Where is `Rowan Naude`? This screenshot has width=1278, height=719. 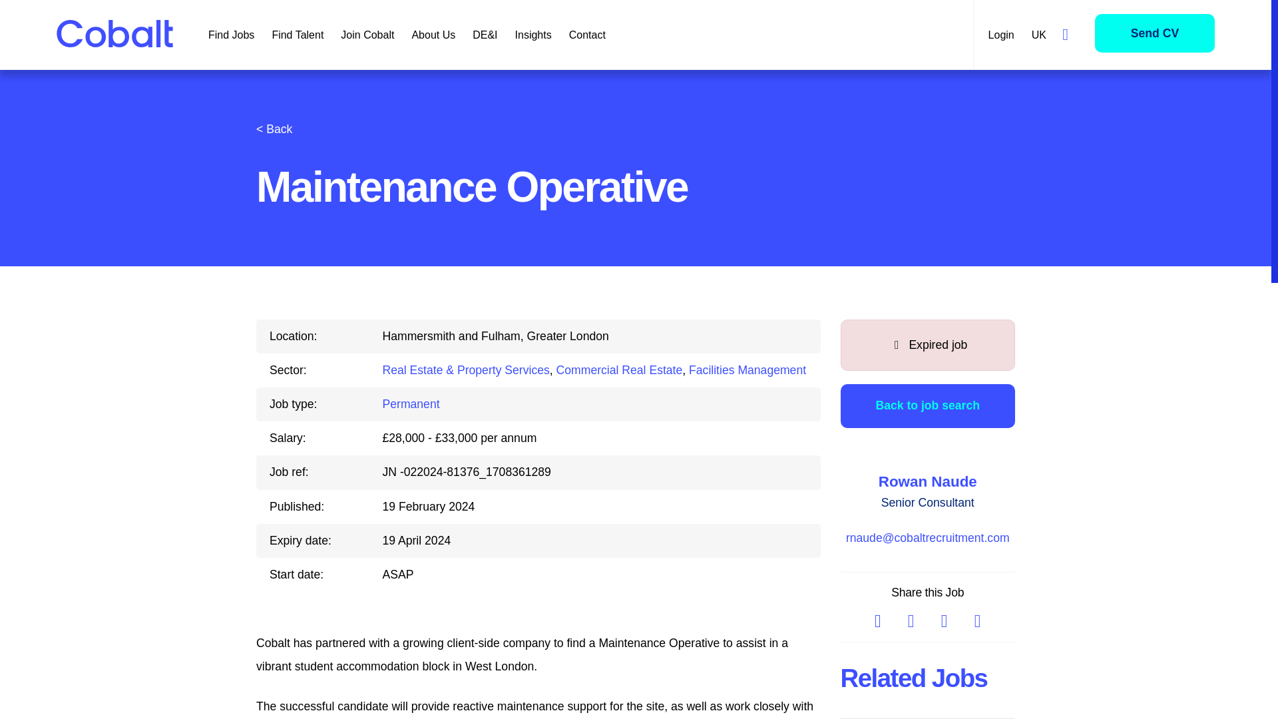 Rowan Naude is located at coordinates (928, 481).